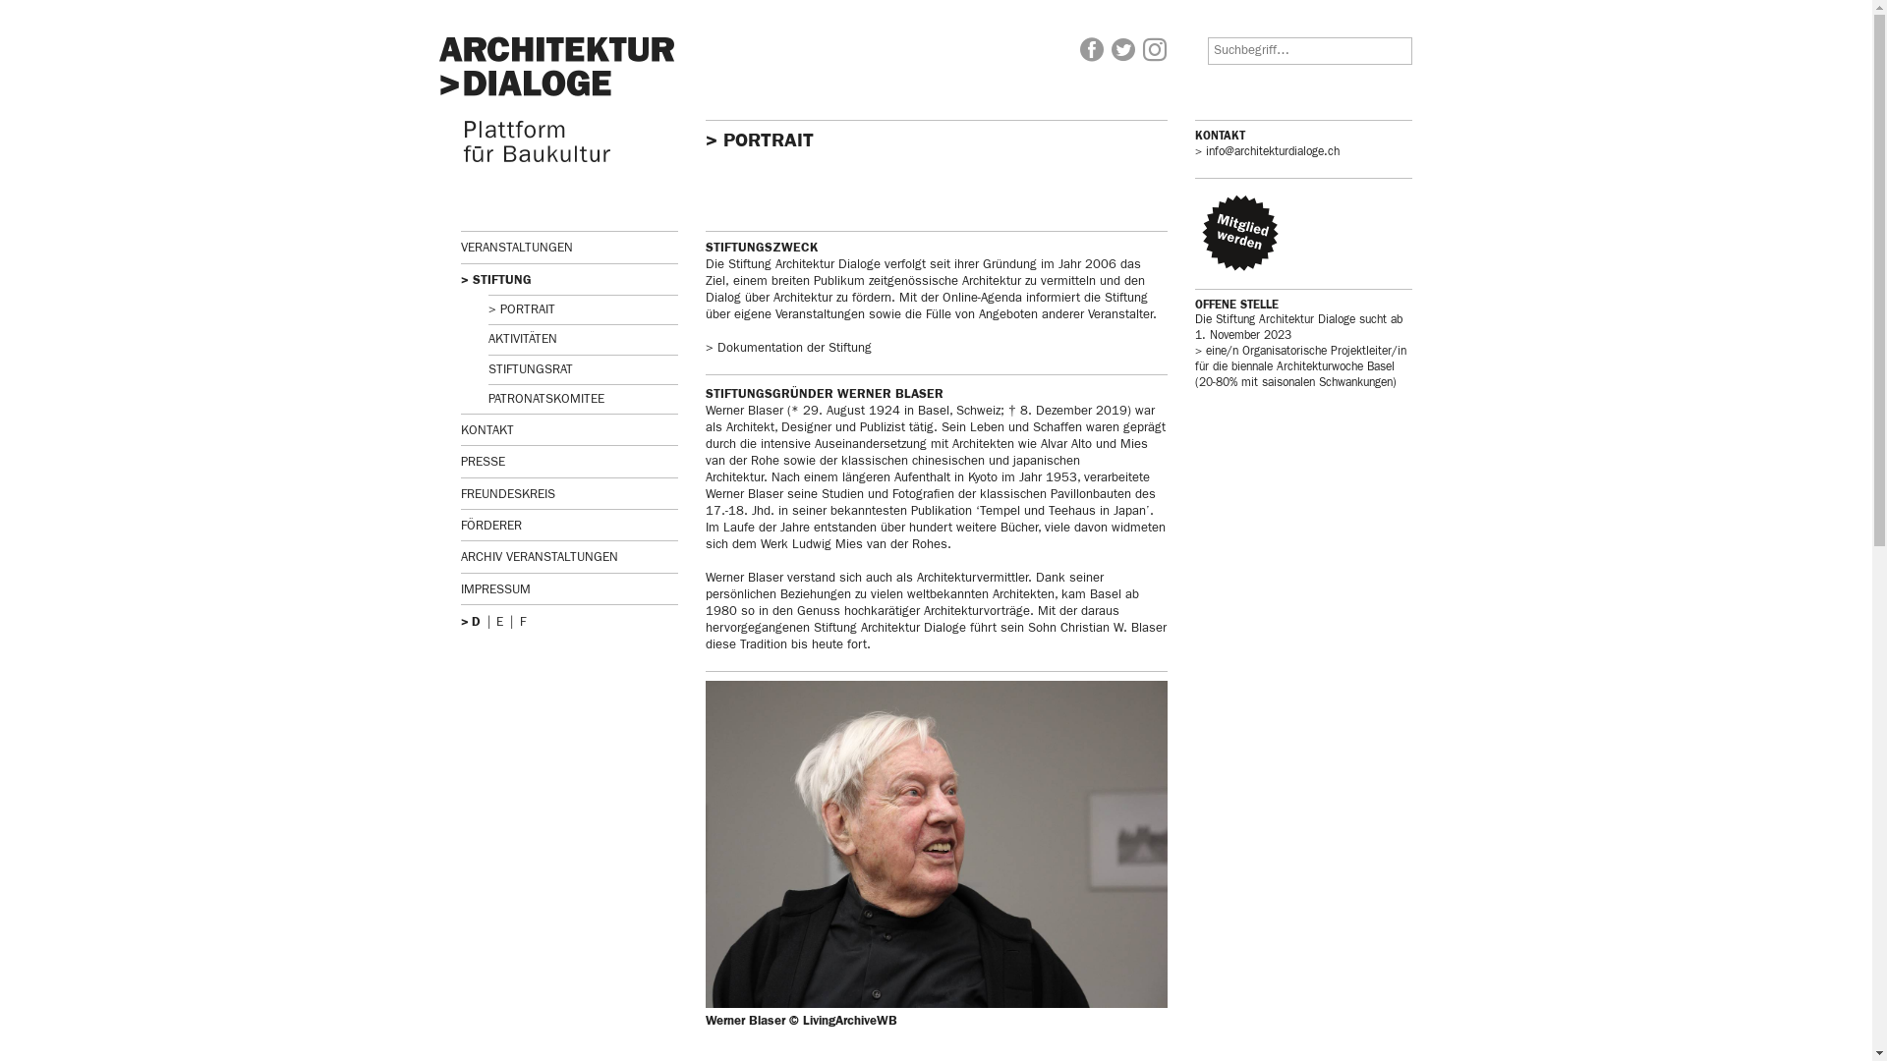 This screenshot has width=1887, height=1061. What do you see at coordinates (568, 589) in the screenshot?
I see `IMPRESSUM` at bounding box center [568, 589].